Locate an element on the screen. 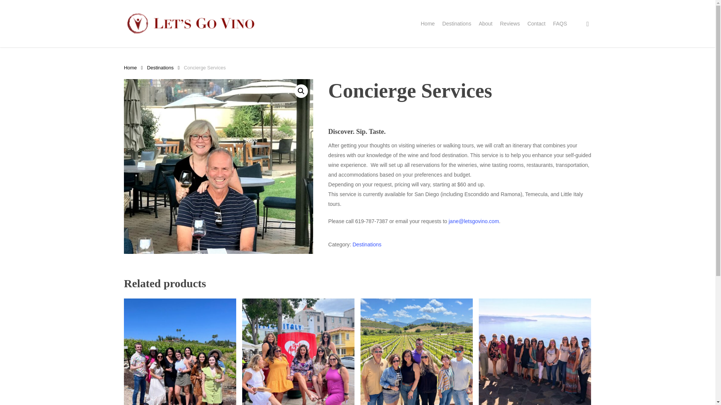 This screenshot has height=405, width=721. Home is located at coordinates (130, 67).